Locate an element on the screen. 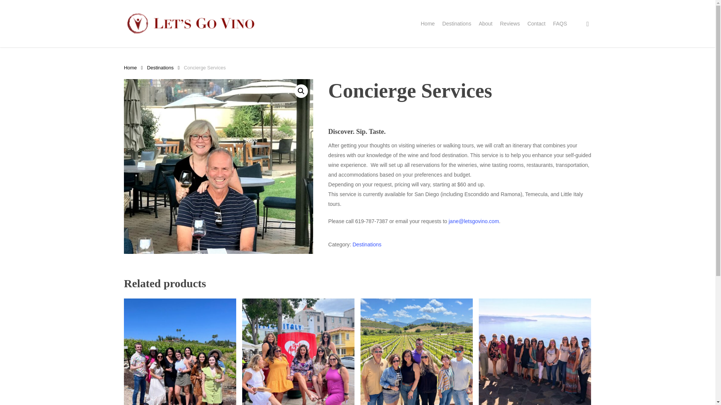 This screenshot has height=405, width=721. Home is located at coordinates (130, 67).